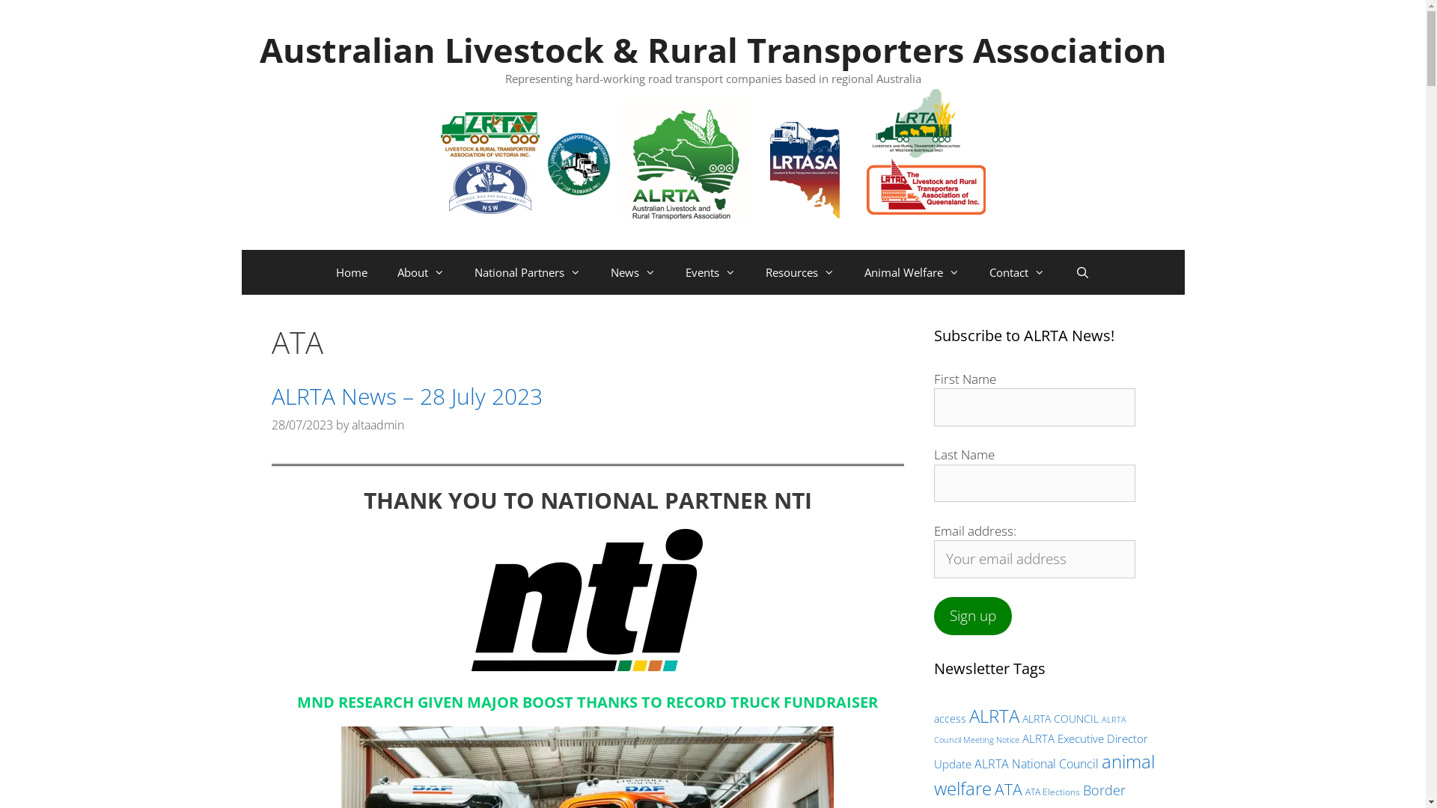 The image size is (1437, 808). Describe the element at coordinates (1017, 272) in the screenshot. I see `Contact` at that location.